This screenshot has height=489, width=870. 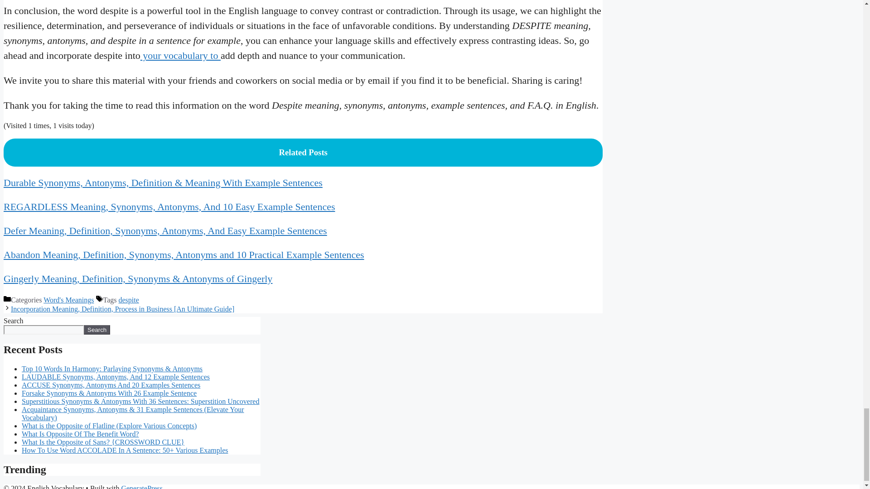 What do you see at coordinates (69, 300) in the screenshot?
I see `Word's Meanings` at bounding box center [69, 300].